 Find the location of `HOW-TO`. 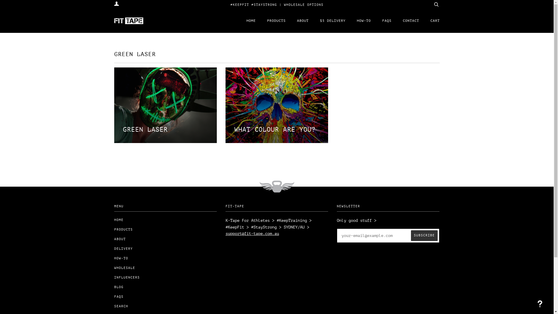

HOW-TO is located at coordinates (364, 21).